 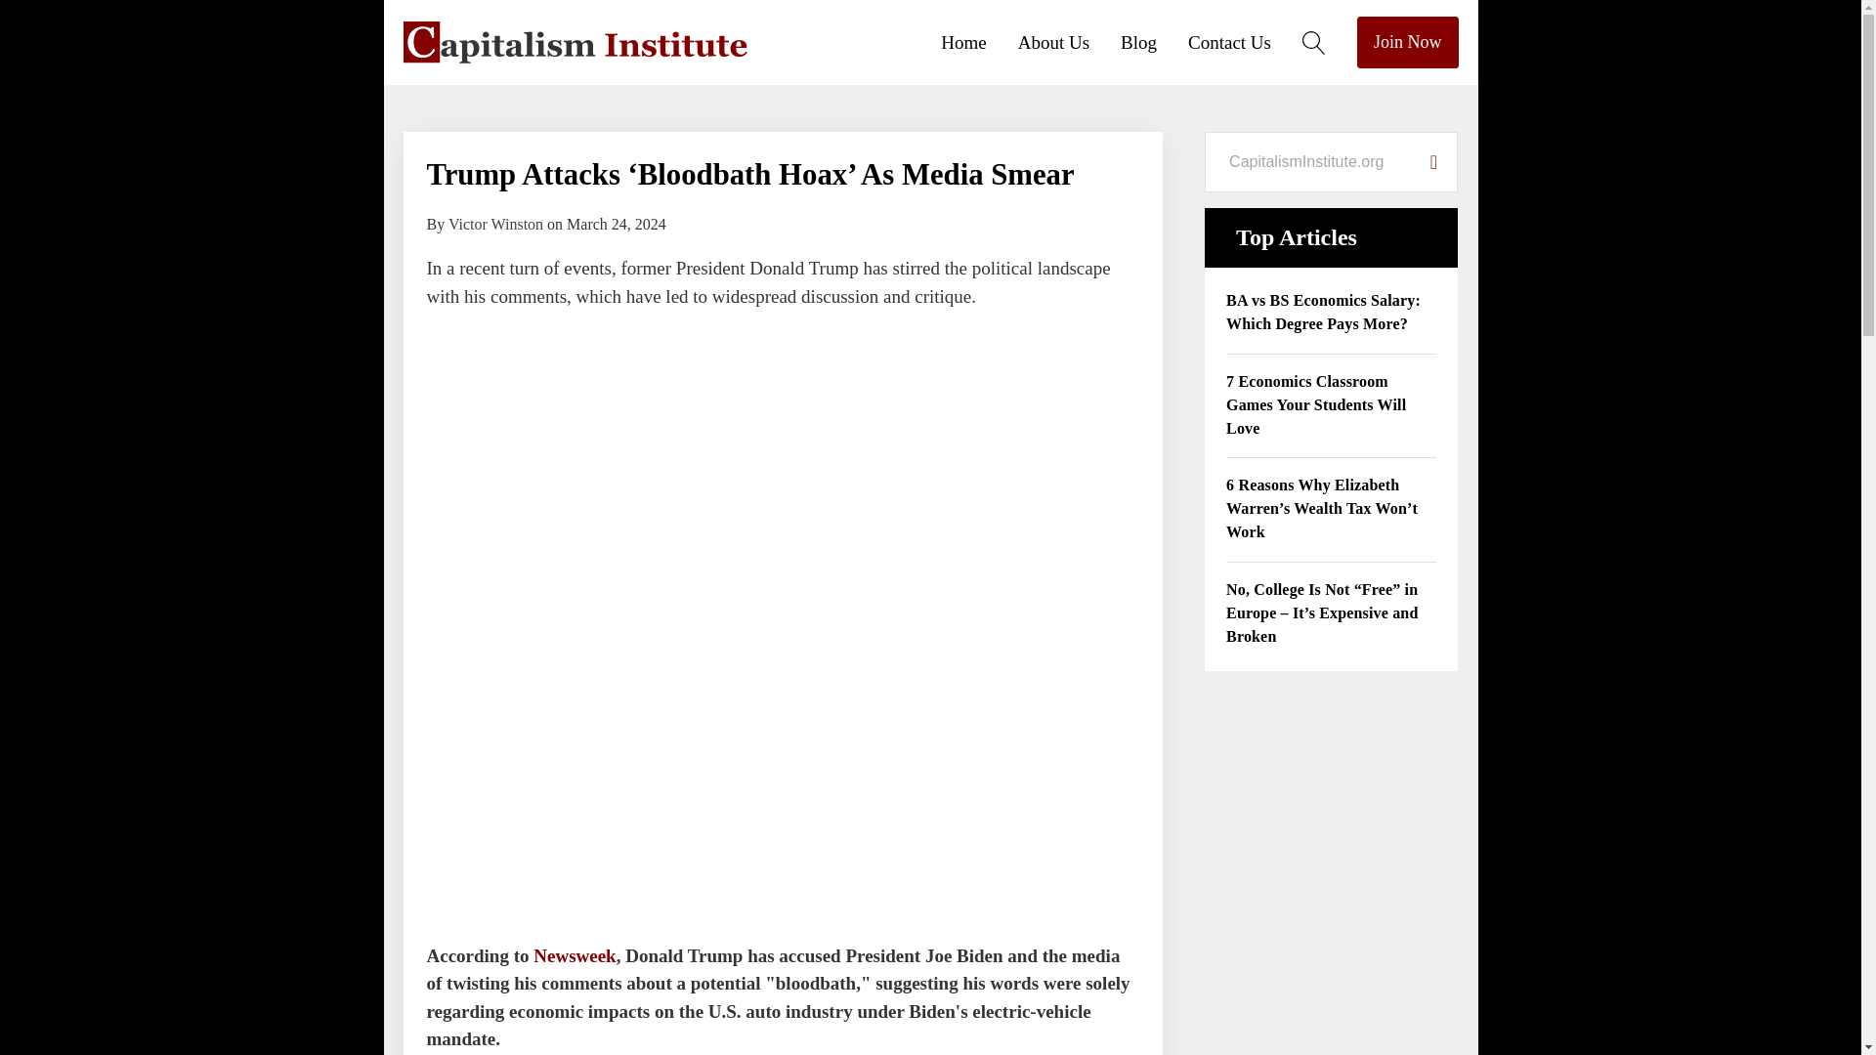 What do you see at coordinates (1331, 313) in the screenshot?
I see `BA vs BS Economics Salary: Which Degree Pays More?` at bounding box center [1331, 313].